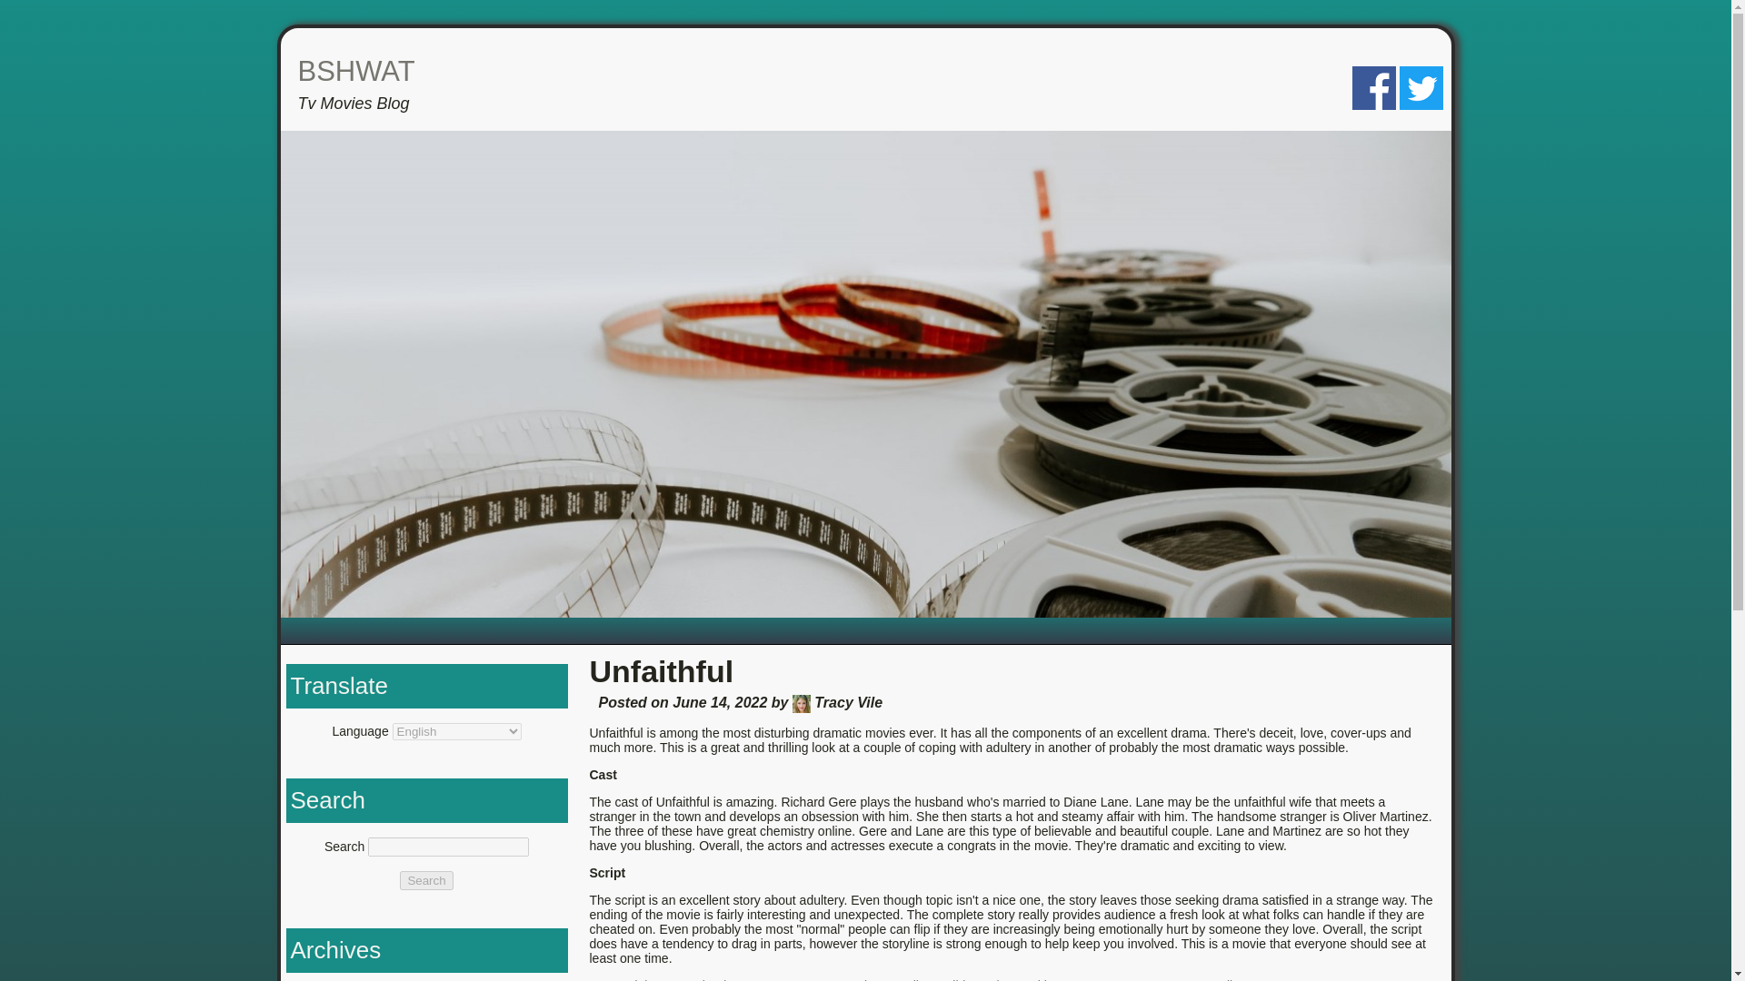  Describe the element at coordinates (777, 979) in the screenshot. I see `great` at that location.